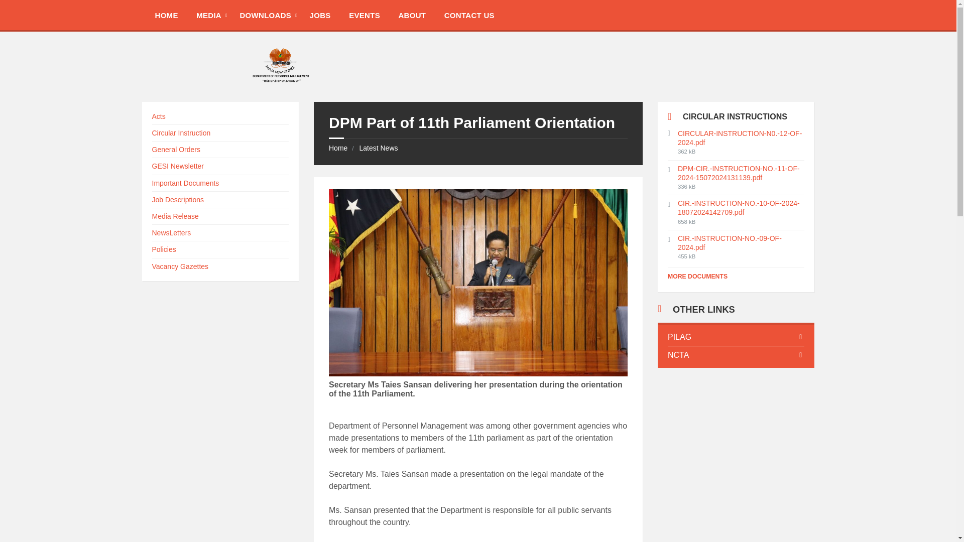  Describe the element at coordinates (412, 15) in the screenshot. I see `ABOUT` at that location.